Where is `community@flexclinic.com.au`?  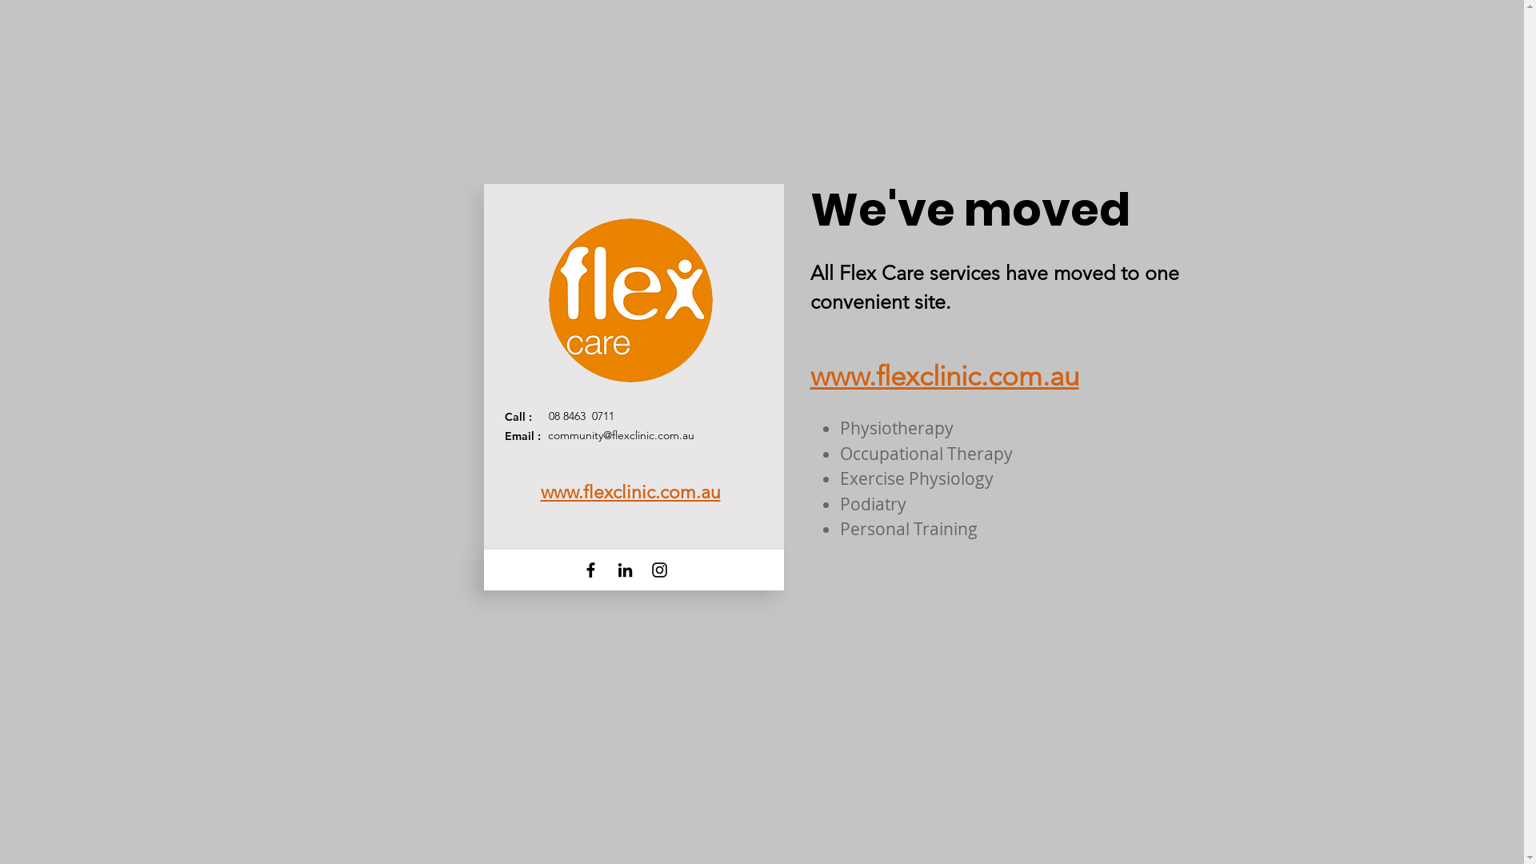 community@flexclinic.com.au is located at coordinates (621, 435).